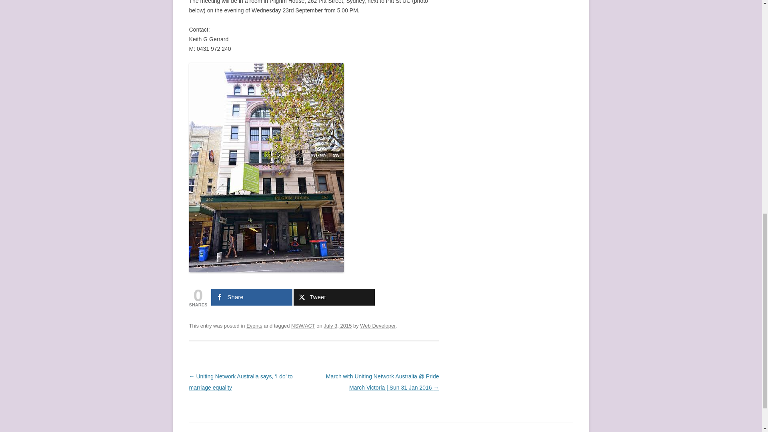 The height and width of the screenshot is (432, 768). Describe the element at coordinates (338, 326) in the screenshot. I see `10:27 pm` at that location.